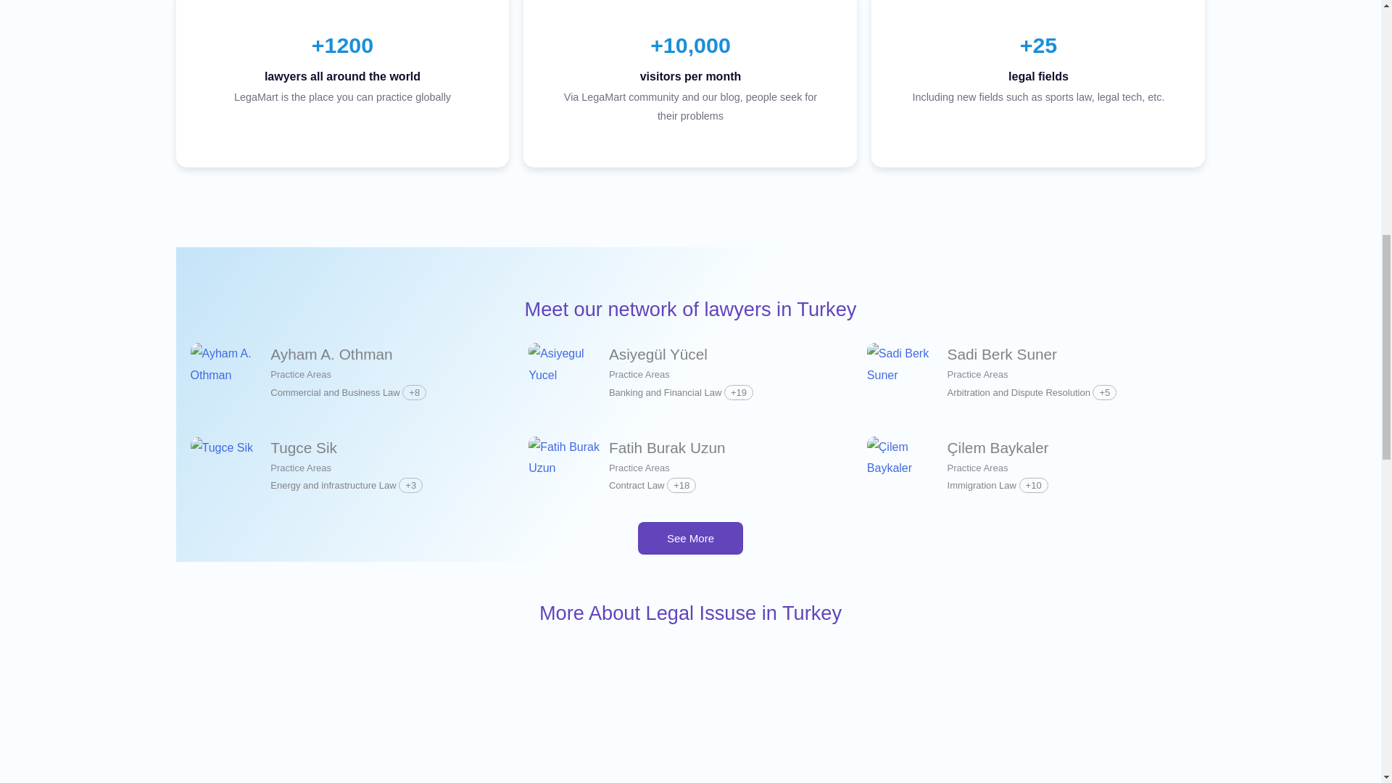 The height and width of the screenshot is (783, 1392). I want to click on Ayham A. Othman, so click(226, 364).